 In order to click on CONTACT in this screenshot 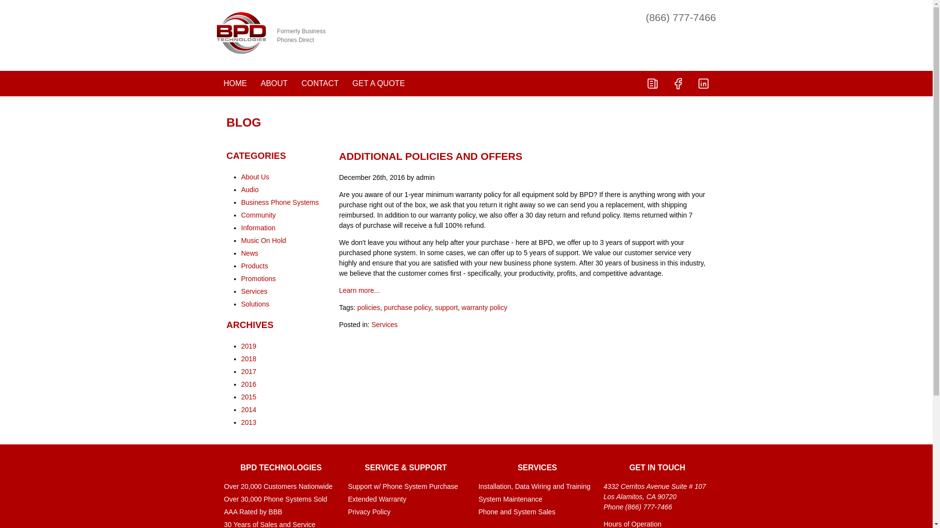, I will do `click(320, 83)`.